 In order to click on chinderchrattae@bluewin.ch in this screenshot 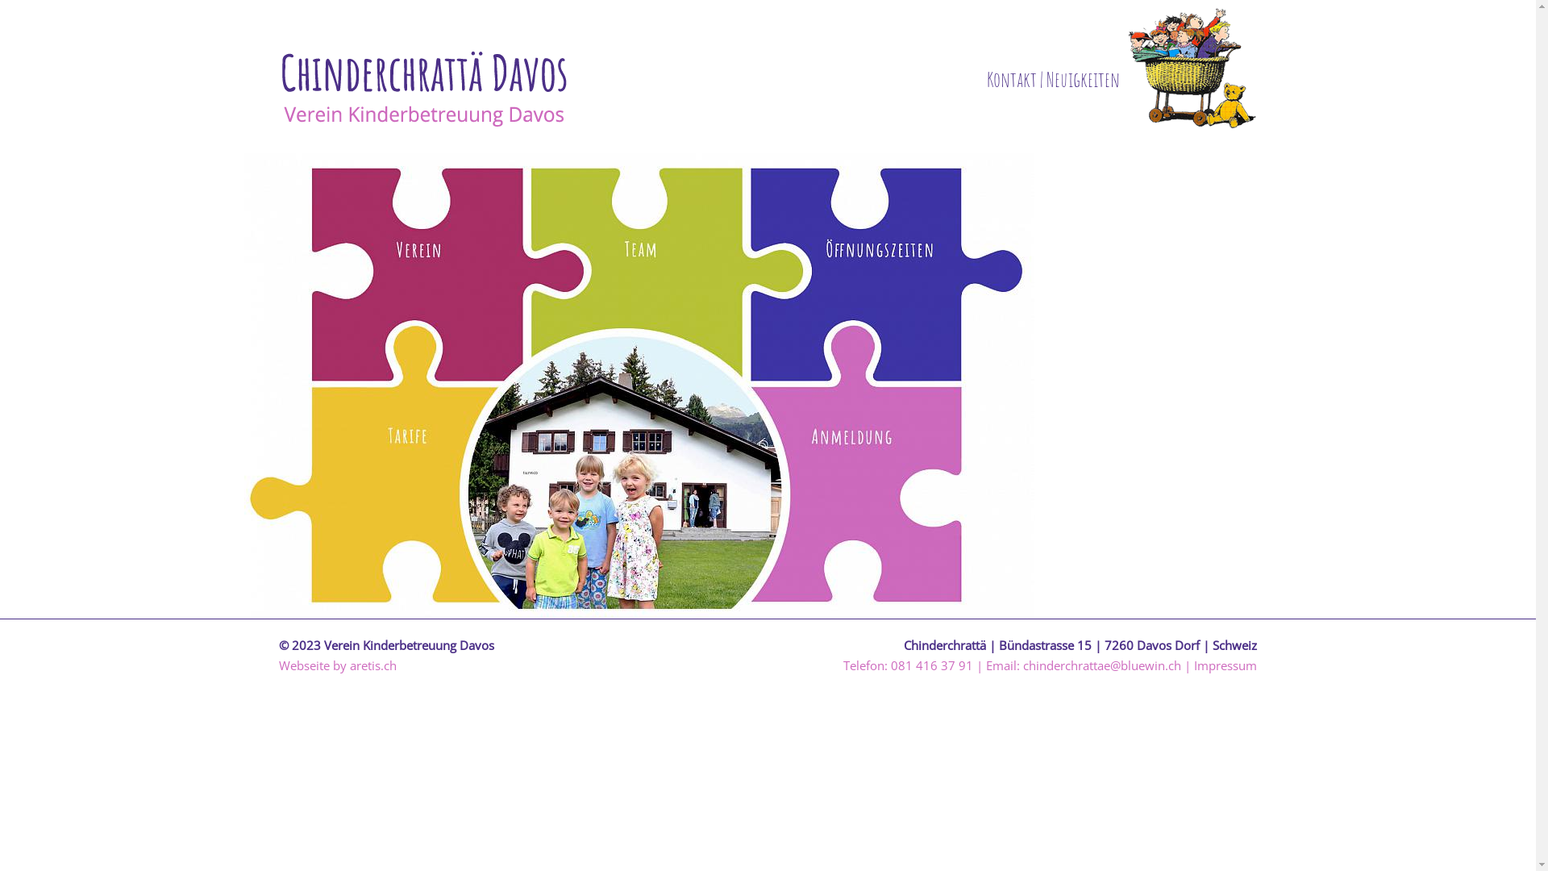, I will do `click(1102, 665)`.